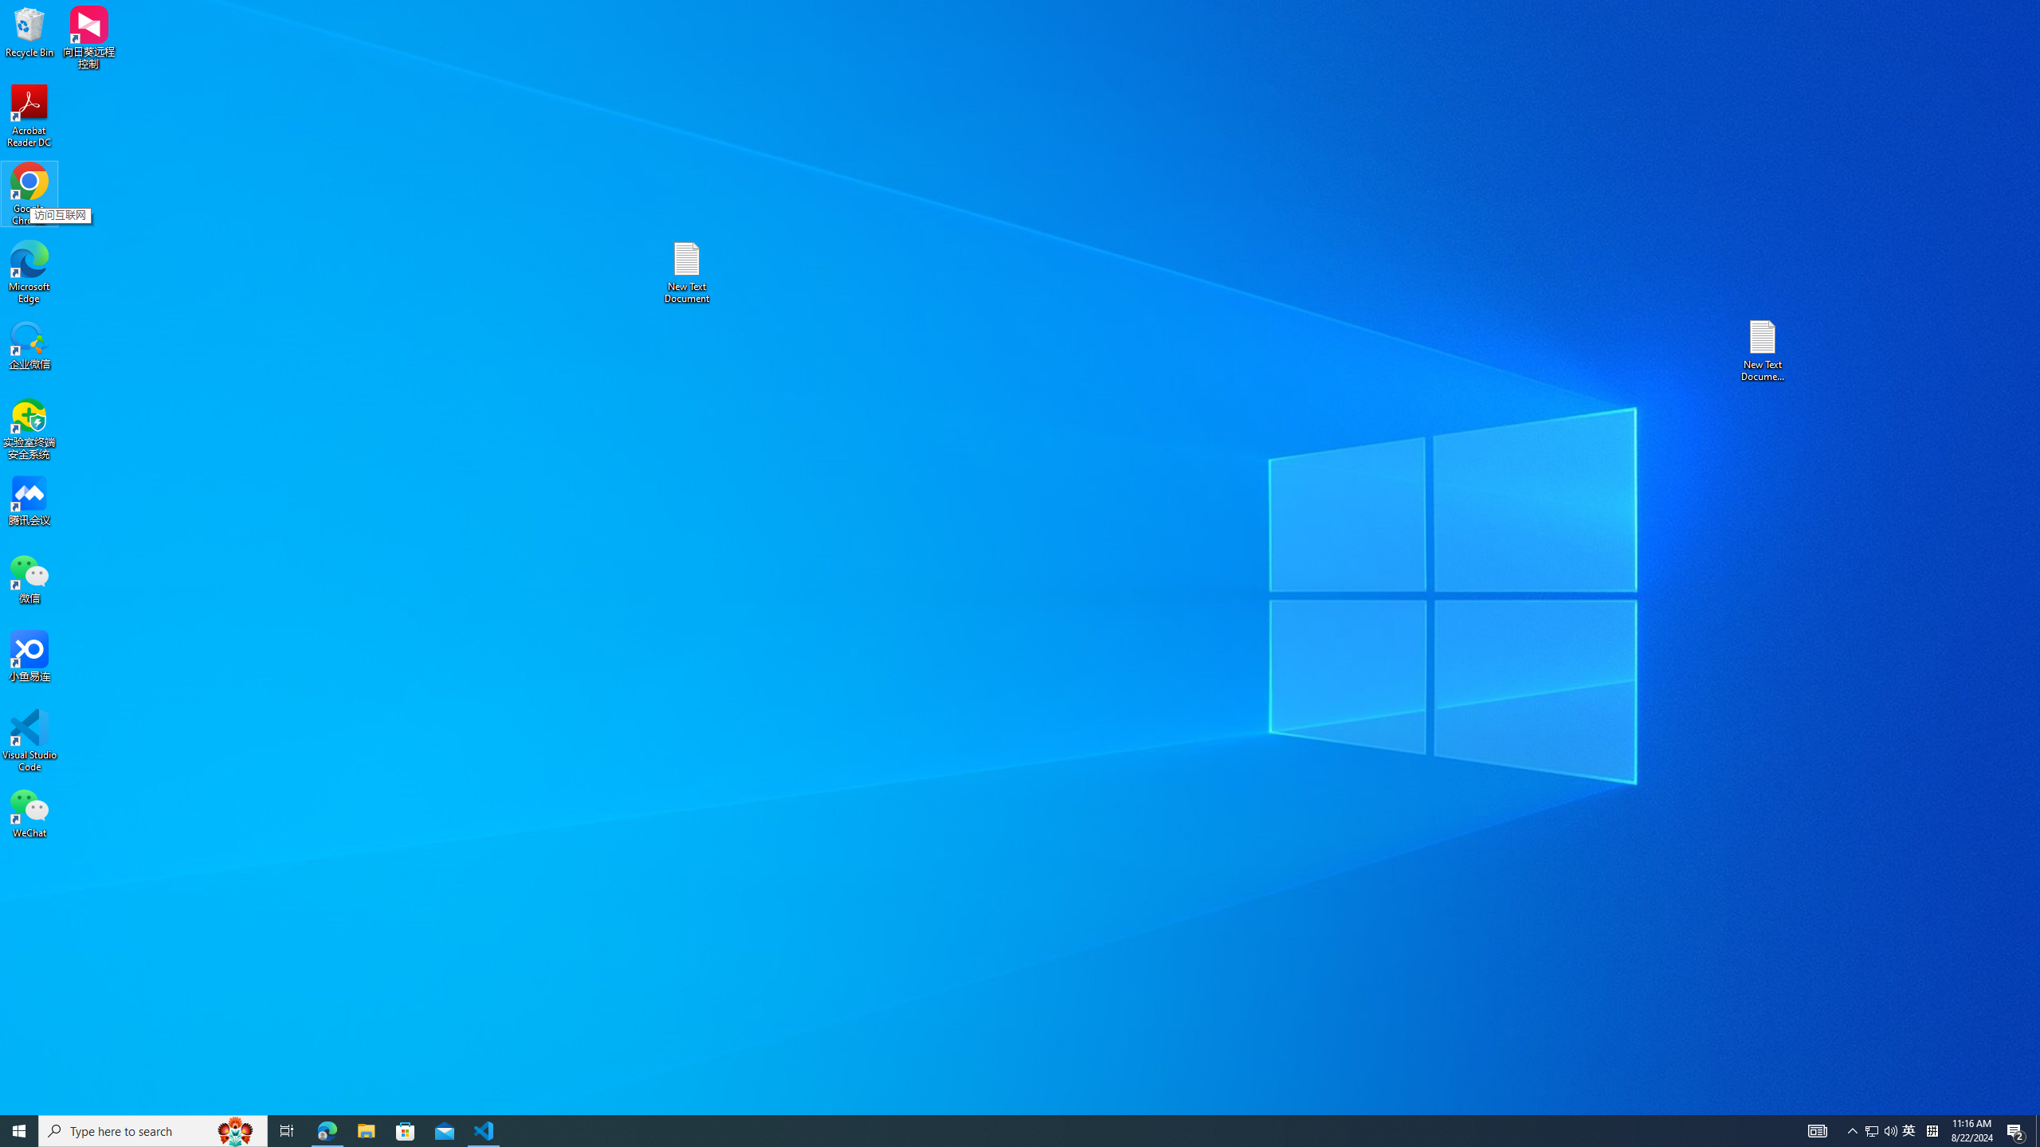 This screenshot has height=1147, width=2040. Describe the element at coordinates (29, 31) in the screenshot. I see `Recycle Bin` at that location.